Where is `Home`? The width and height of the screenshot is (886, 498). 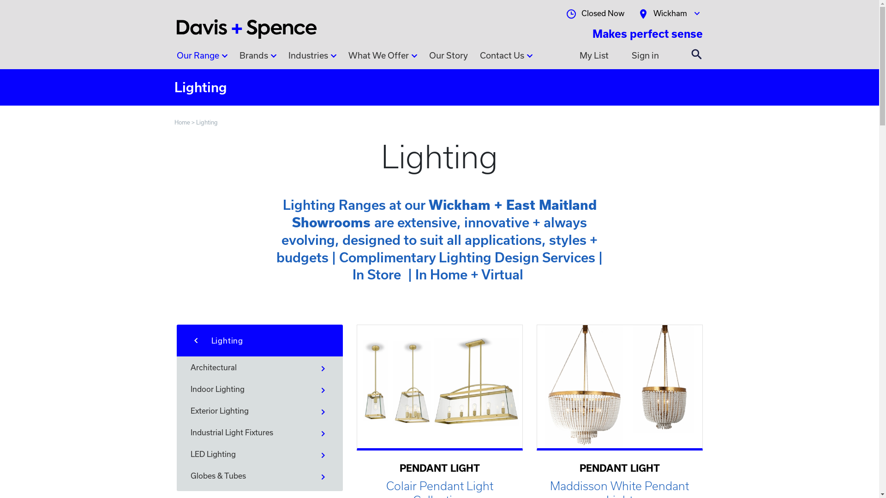 Home is located at coordinates (182, 122).